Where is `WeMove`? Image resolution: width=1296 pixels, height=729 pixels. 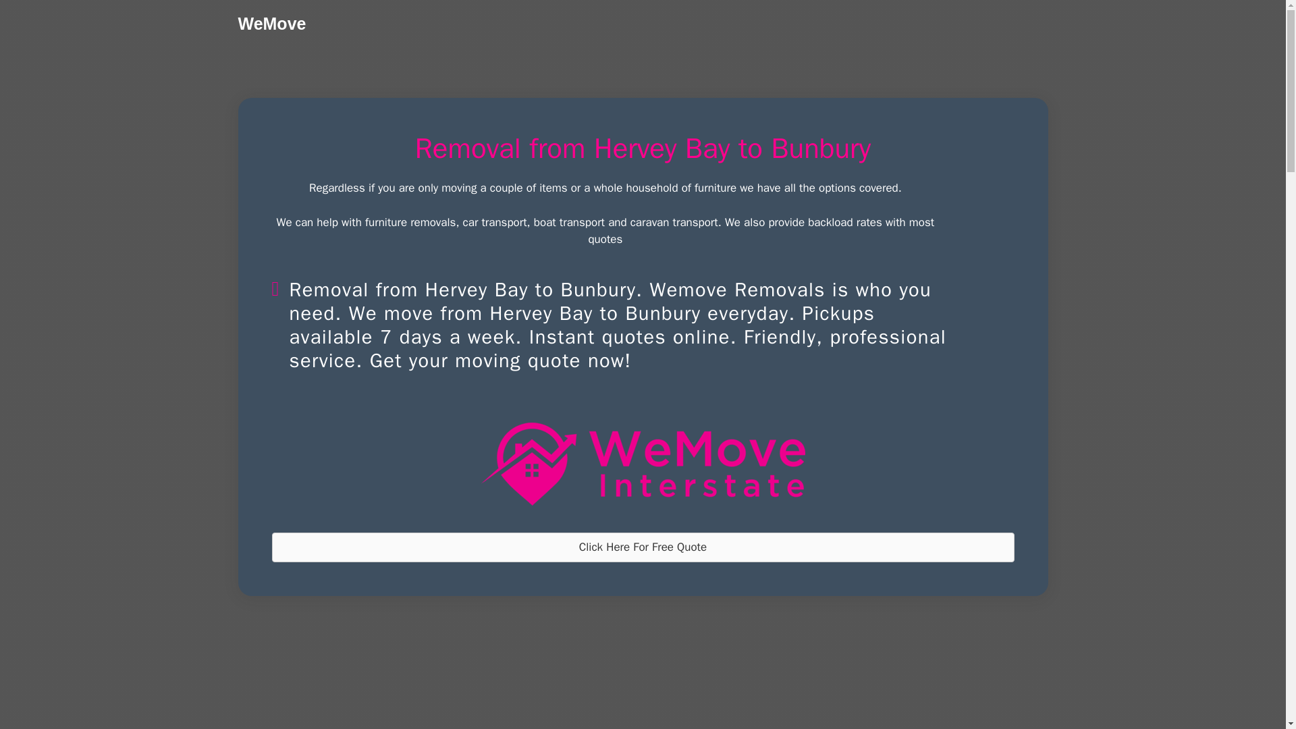 WeMove is located at coordinates (271, 23).